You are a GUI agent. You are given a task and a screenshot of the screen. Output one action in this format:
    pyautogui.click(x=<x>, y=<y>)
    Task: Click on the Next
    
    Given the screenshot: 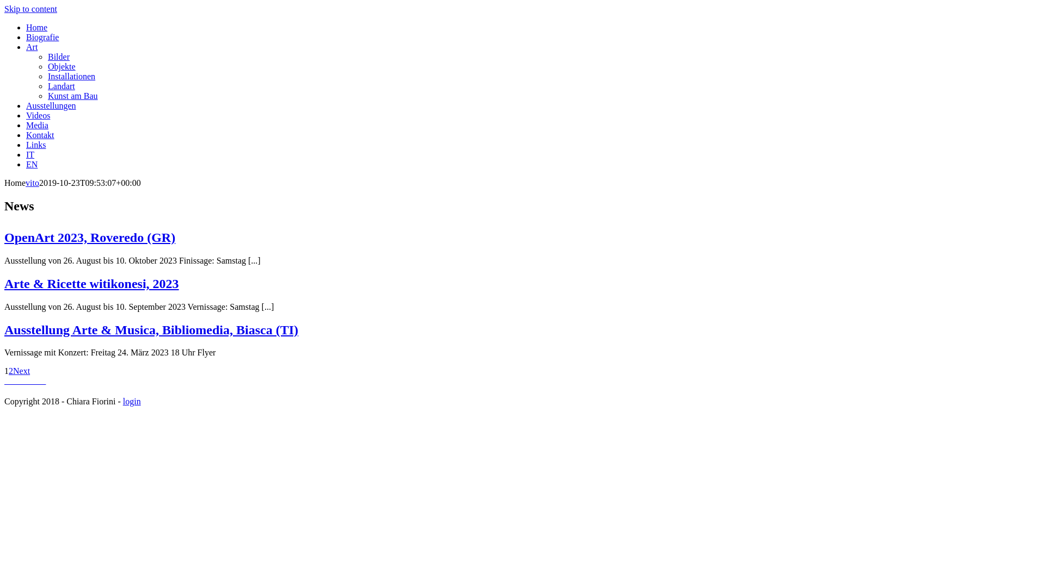 What is the action you would take?
    pyautogui.click(x=22, y=371)
    